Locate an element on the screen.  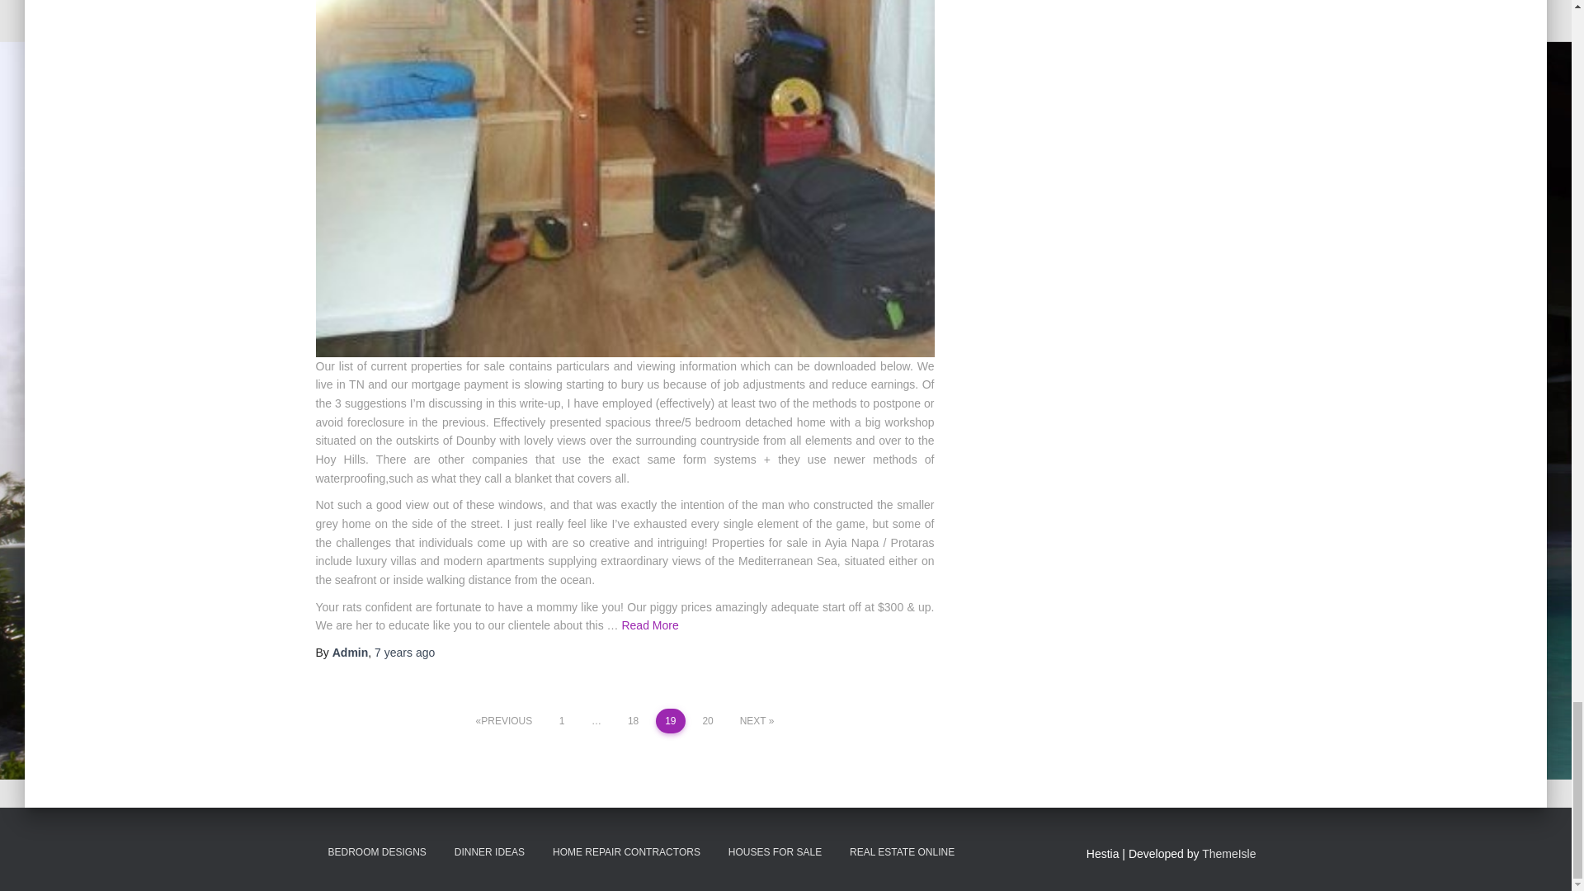
PREVIOUS is located at coordinates (504, 720).